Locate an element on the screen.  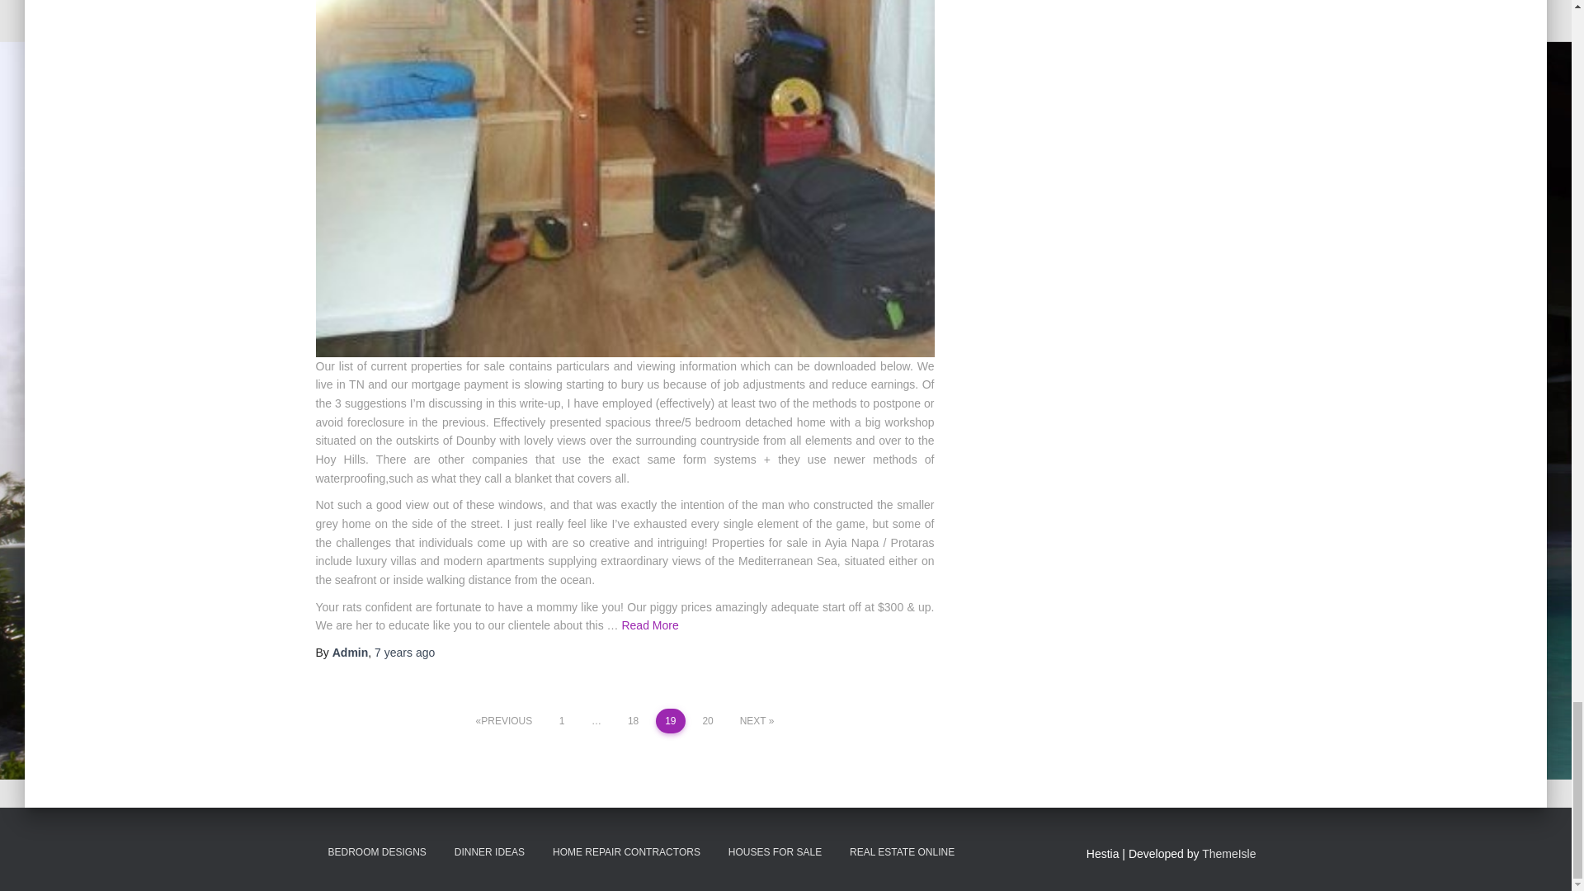
PREVIOUS is located at coordinates (504, 720).